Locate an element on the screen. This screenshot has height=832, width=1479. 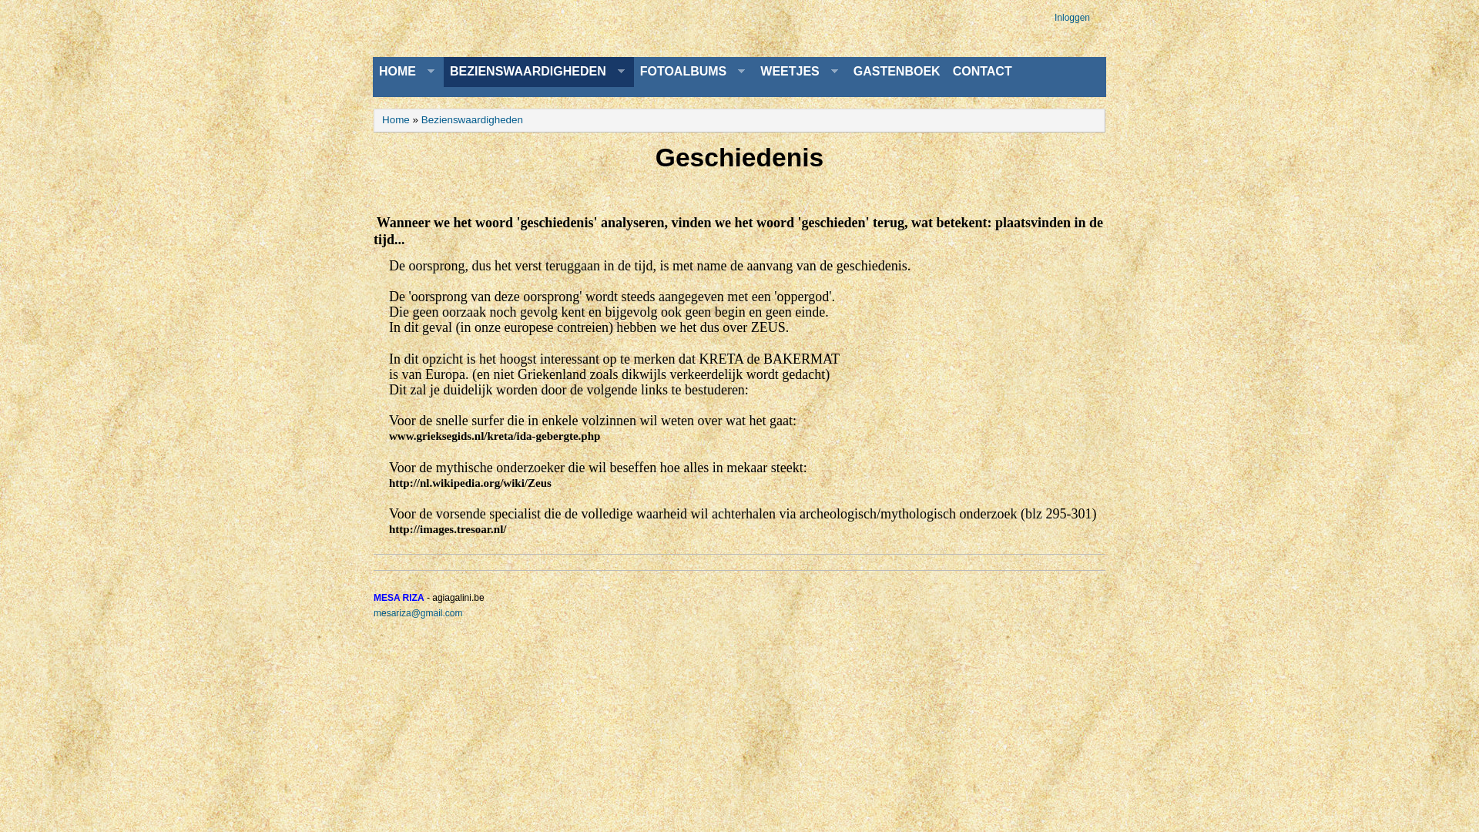
GASTENBOEK is located at coordinates (897, 72).